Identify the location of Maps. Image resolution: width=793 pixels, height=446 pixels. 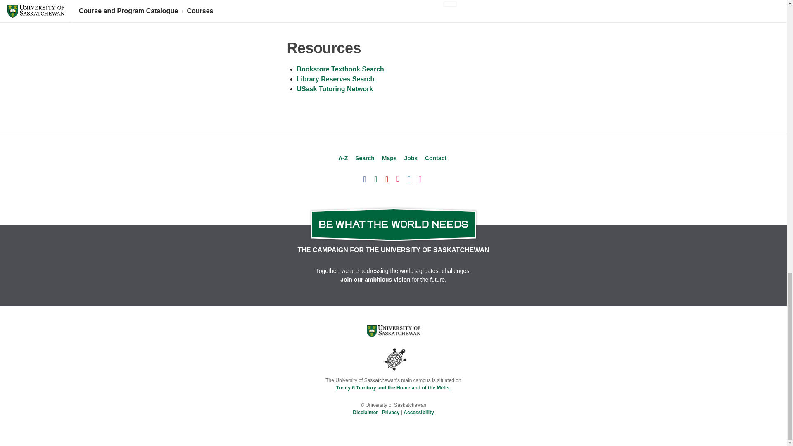
(389, 158).